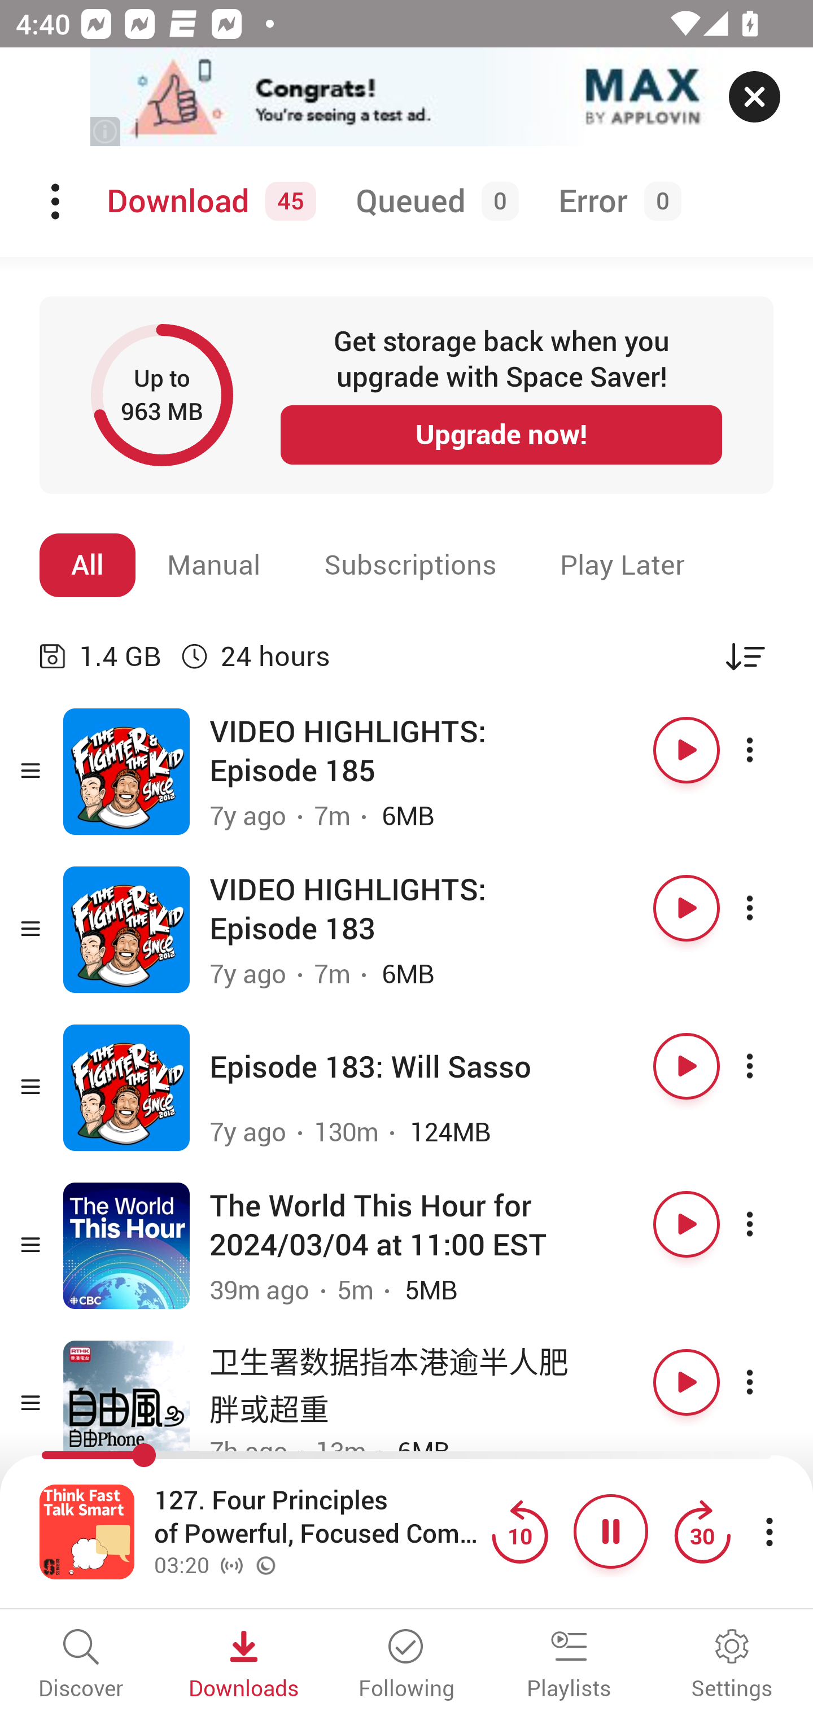  What do you see at coordinates (208, 202) in the screenshot?
I see ` Download 45` at bounding box center [208, 202].